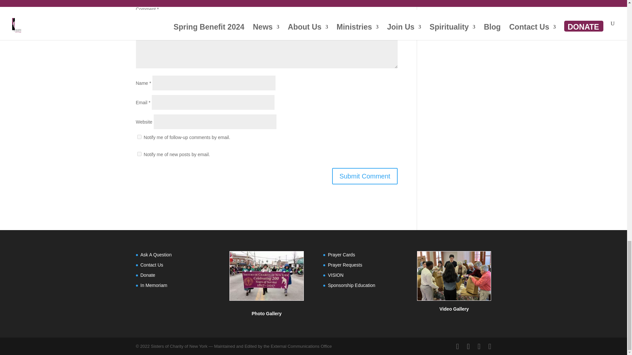  I want to click on subscribe, so click(139, 137).